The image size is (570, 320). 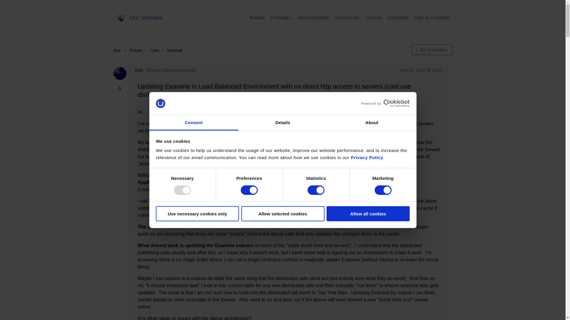 What do you see at coordinates (367, 157) in the screenshot?
I see `Privacy Policy` at bounding box center [367, 157].